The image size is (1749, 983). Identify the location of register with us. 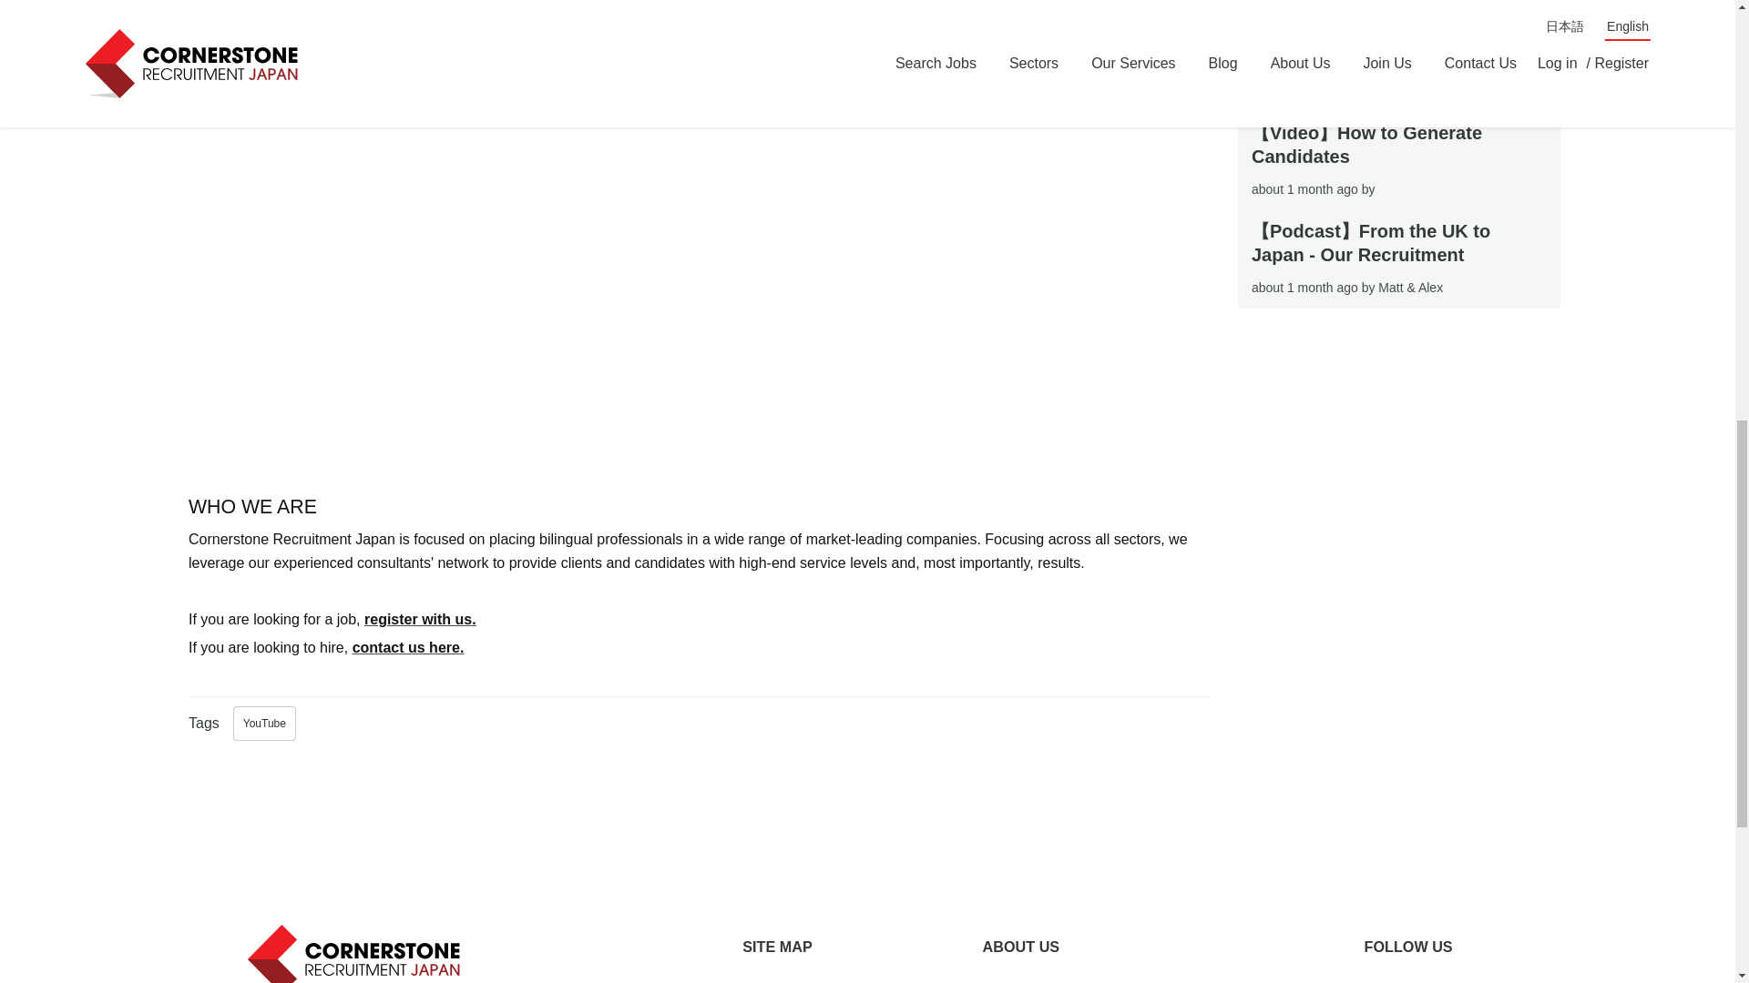
(417, 619).